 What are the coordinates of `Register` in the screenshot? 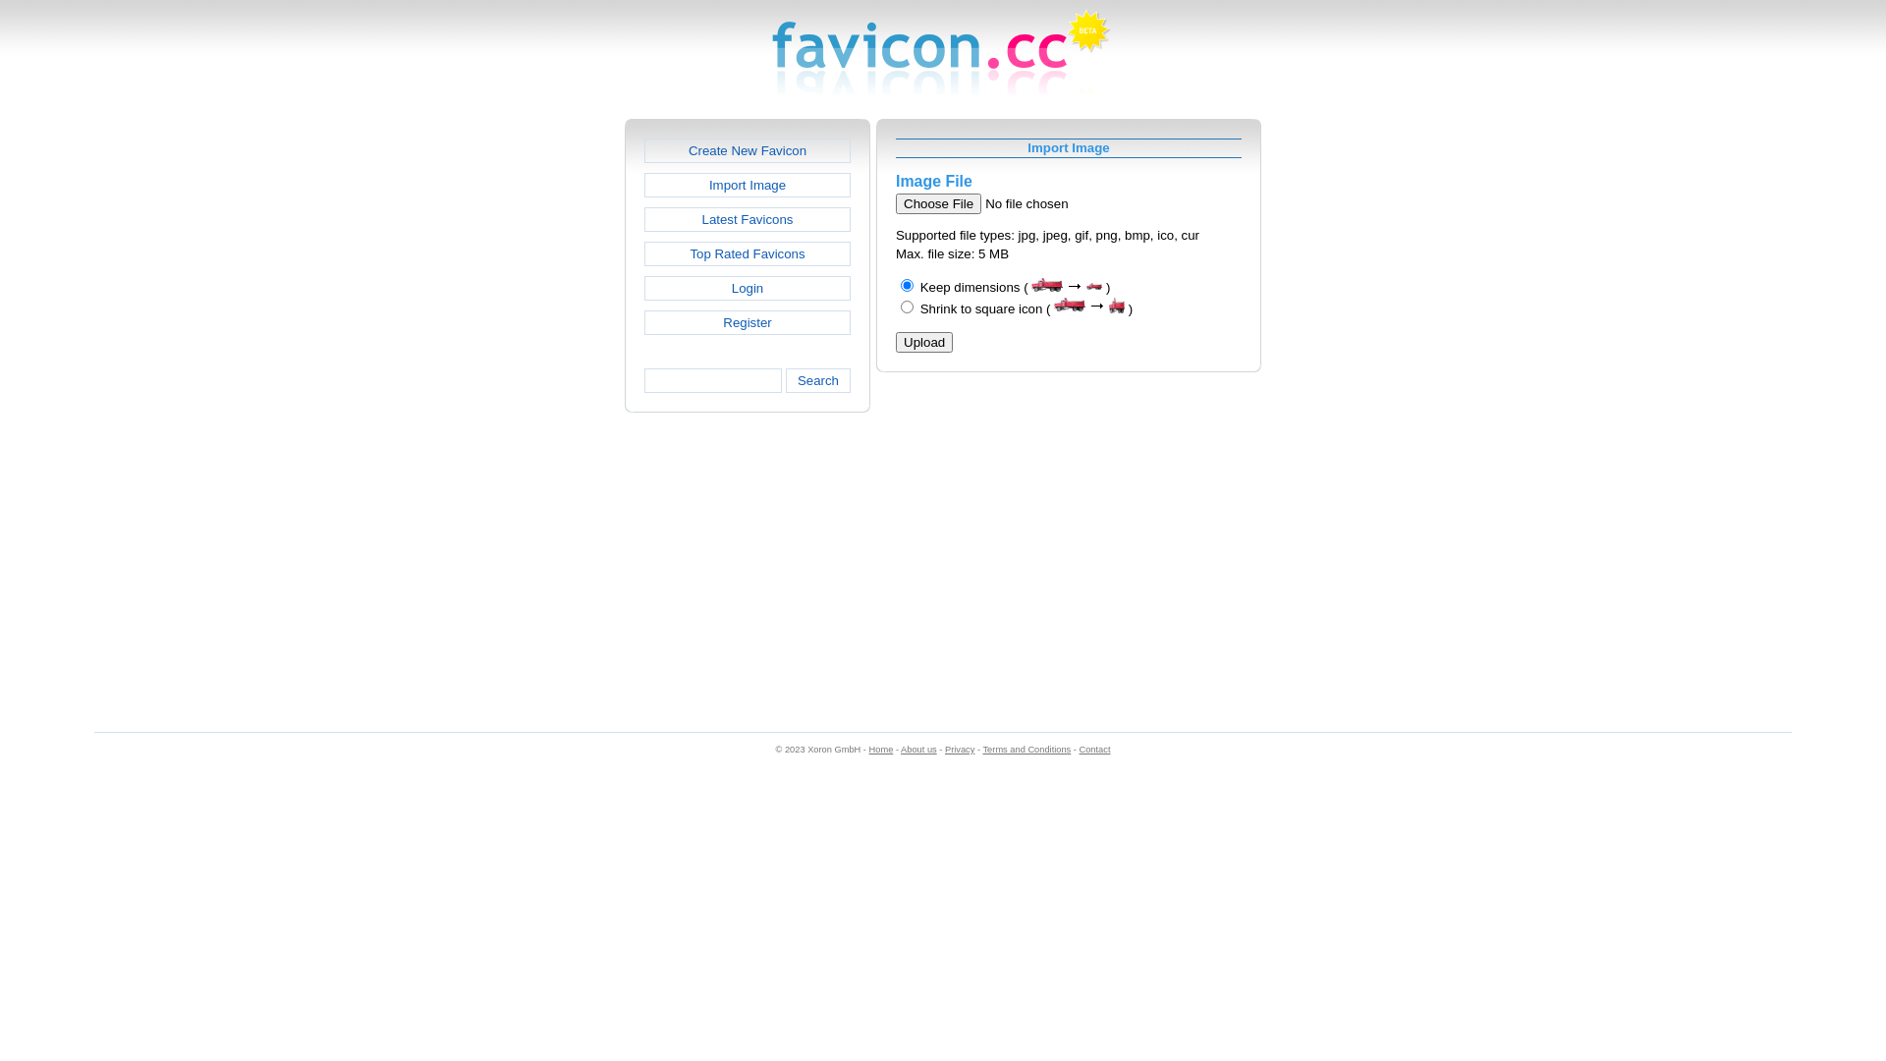 It's located at (748, 322).